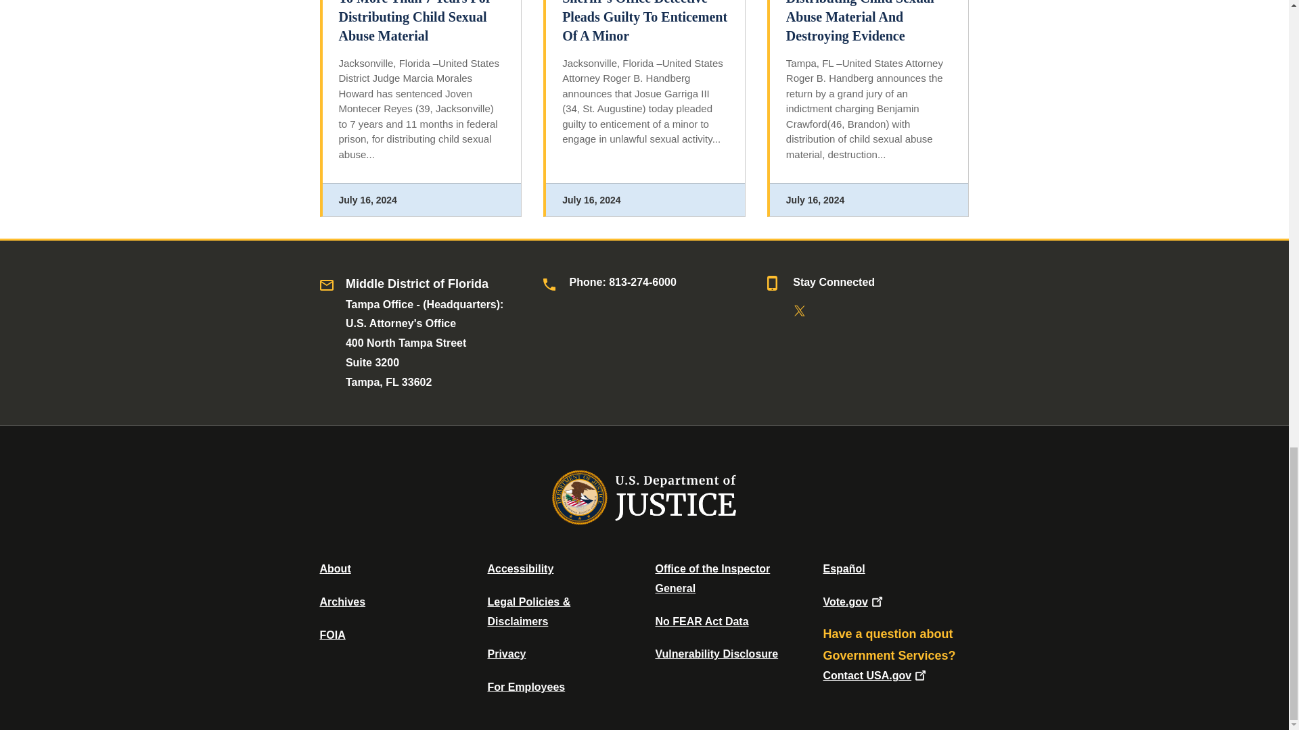  What do you see at coordinates (526, 687) in the screenshot?
I see `For Employees` at bounding box center [526, 687].